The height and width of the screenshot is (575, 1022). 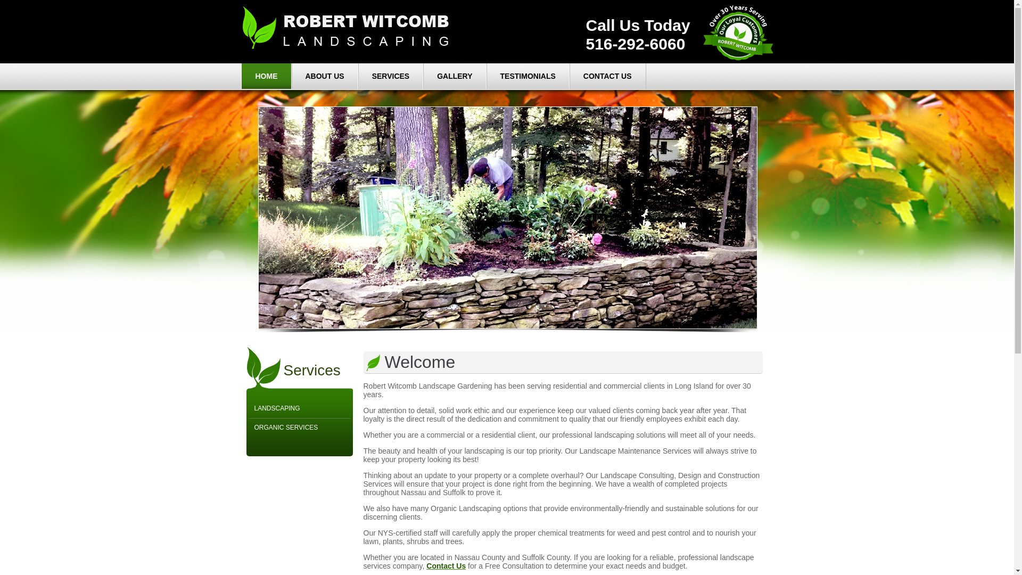 I want to click on ORGANIC SERVICES, so click(x=300, y=427).